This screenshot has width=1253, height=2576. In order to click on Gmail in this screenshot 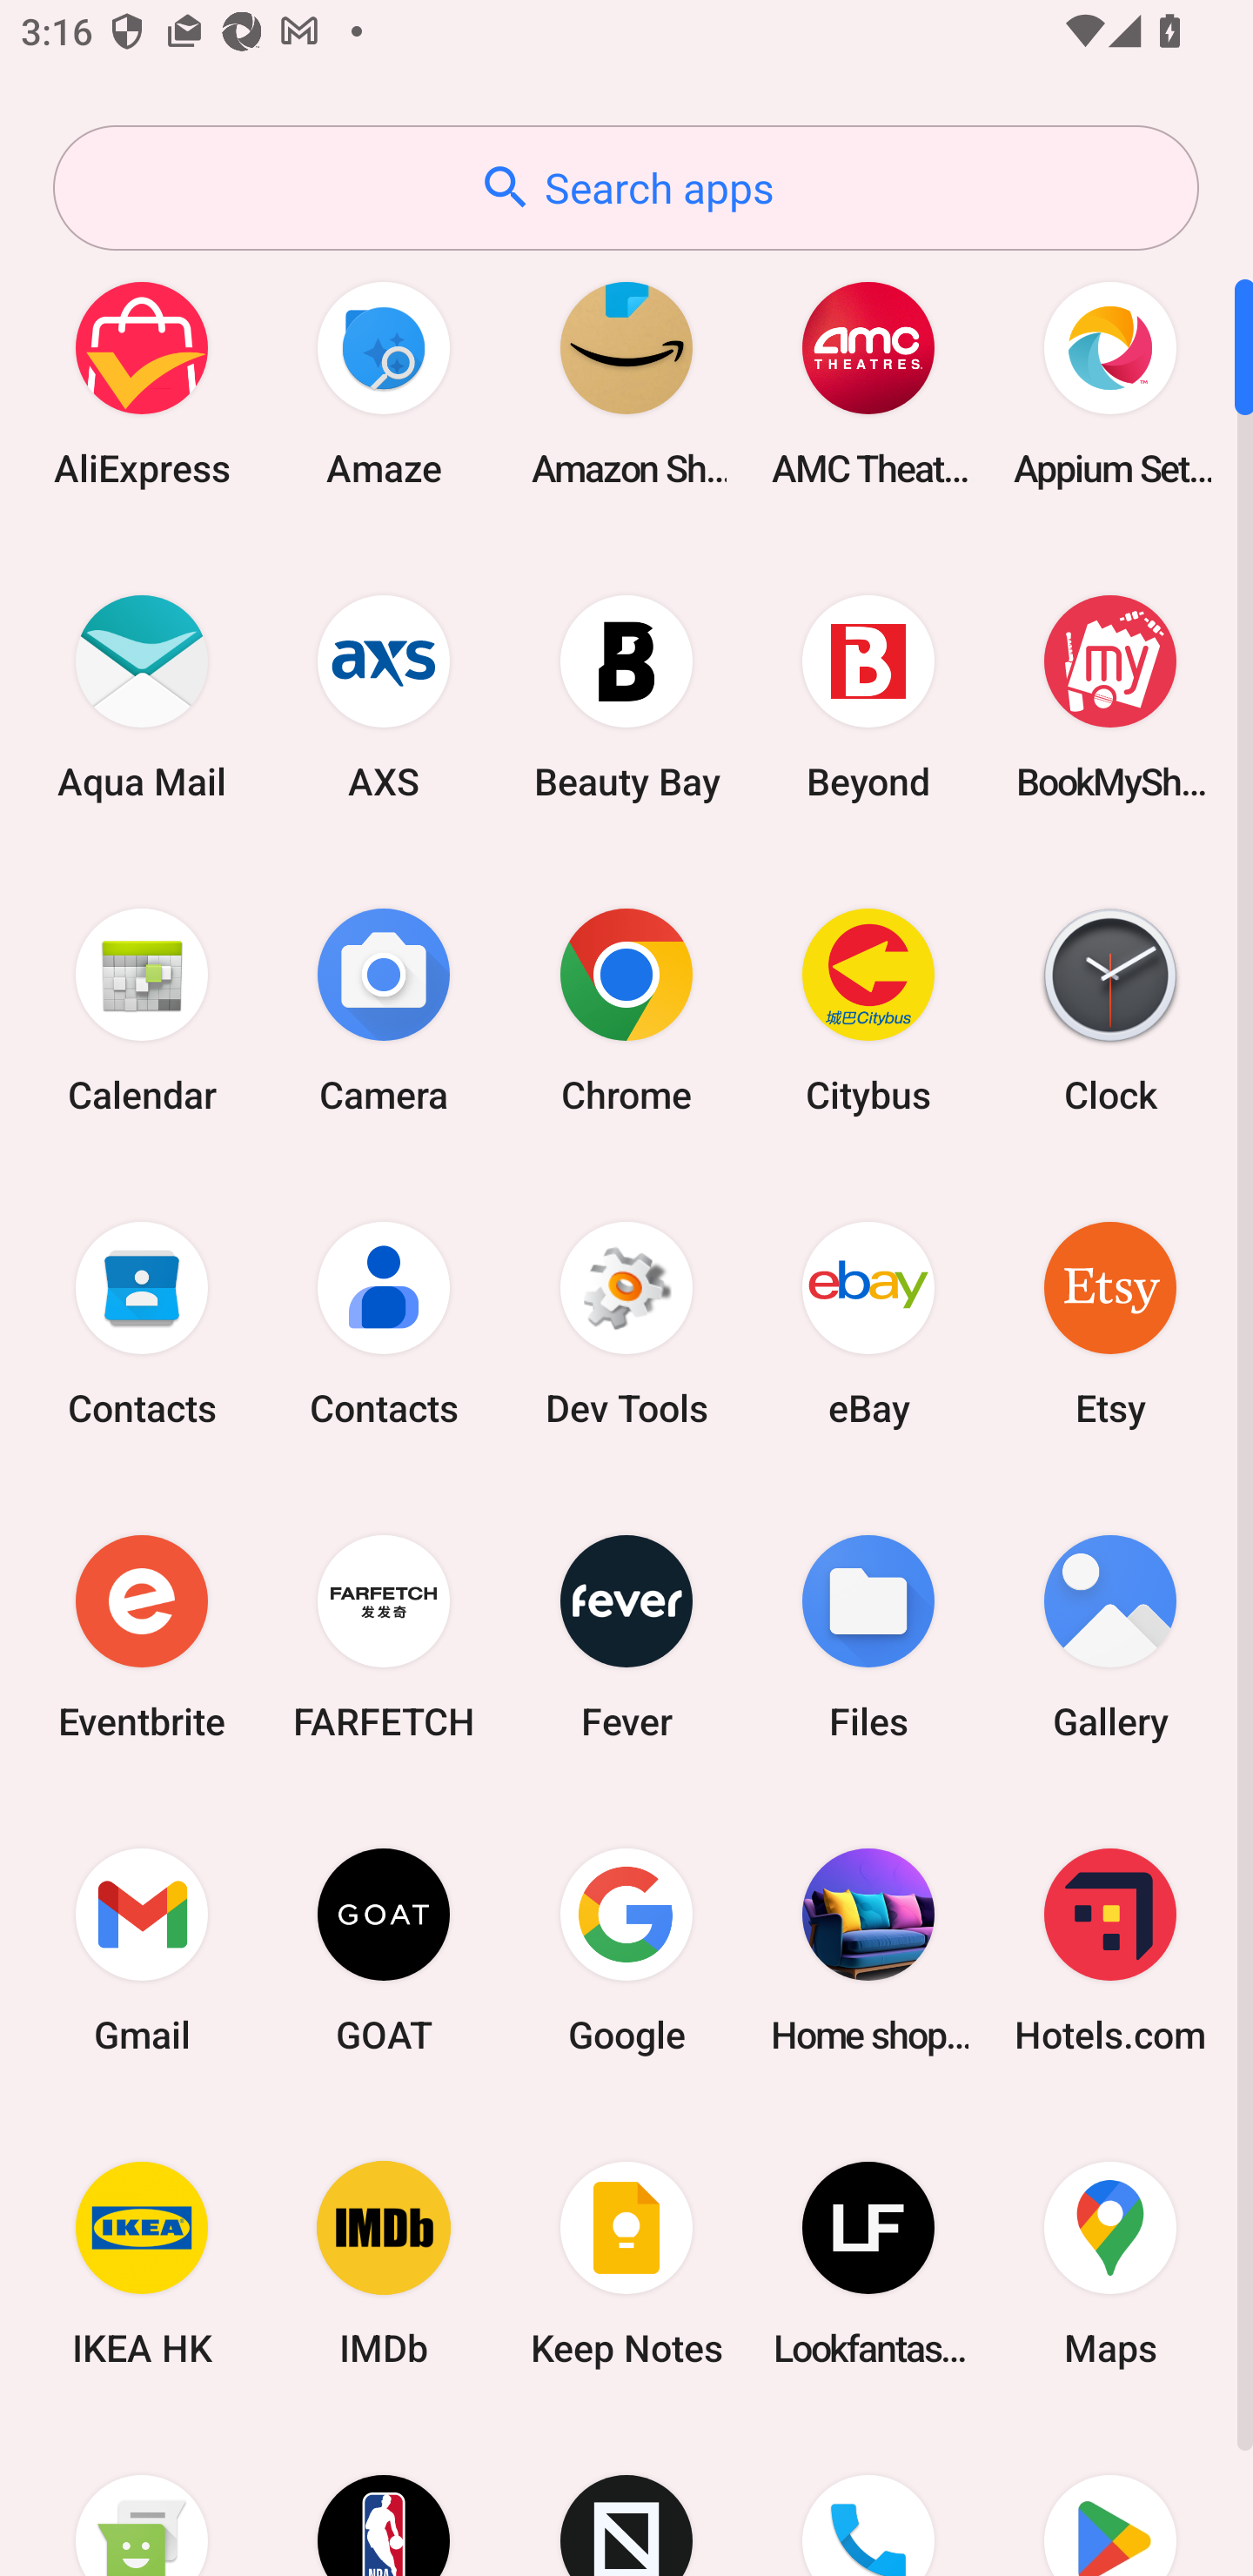, I will do `click(142, 1949)`.